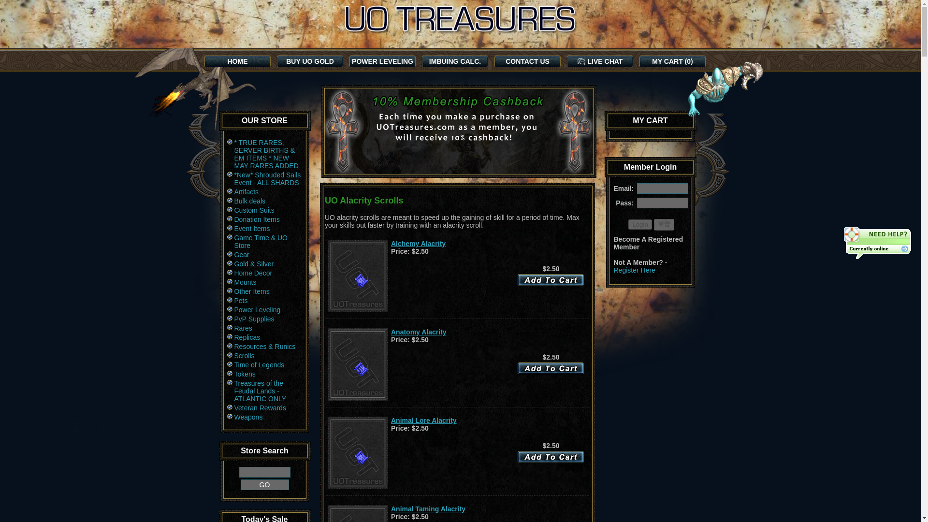  Describe the element at coordinates (266, 192) in the screenshot. I see `Artifacts` at that location.